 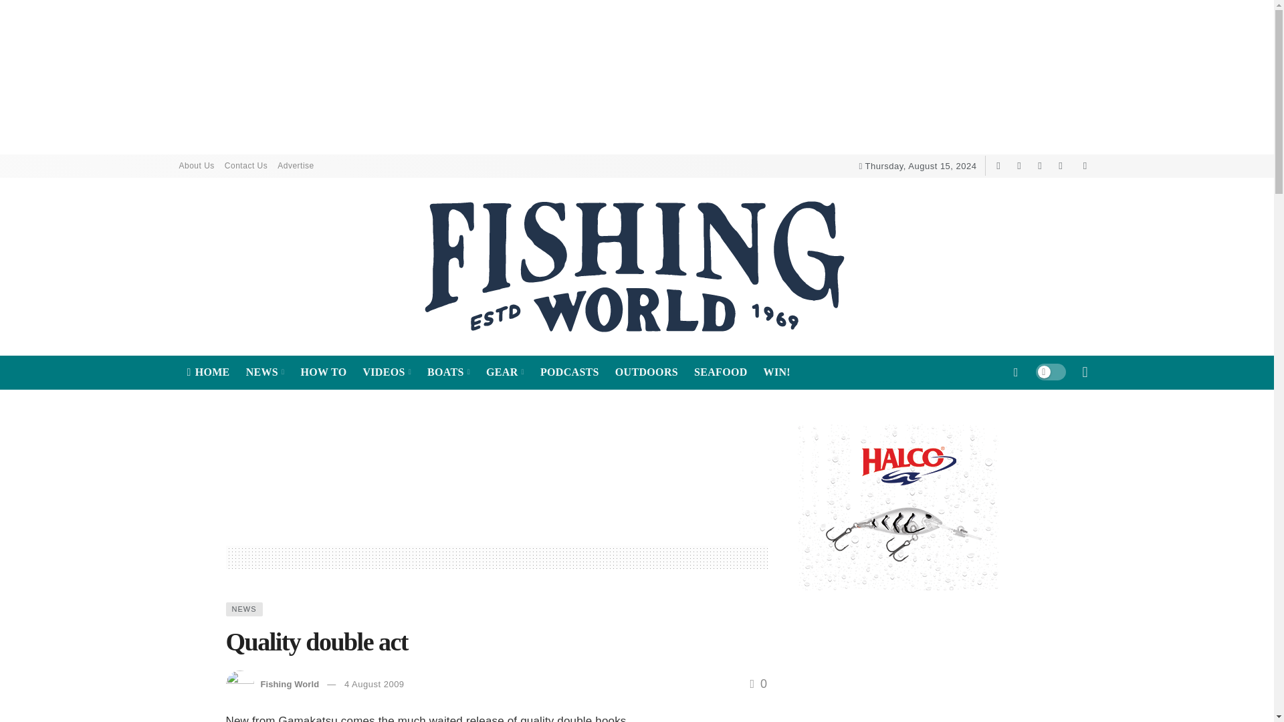 What do you see at coordinates (646, 372) in the screenshot?
I see `OUTDOORS` at bounding box center [646, 372].